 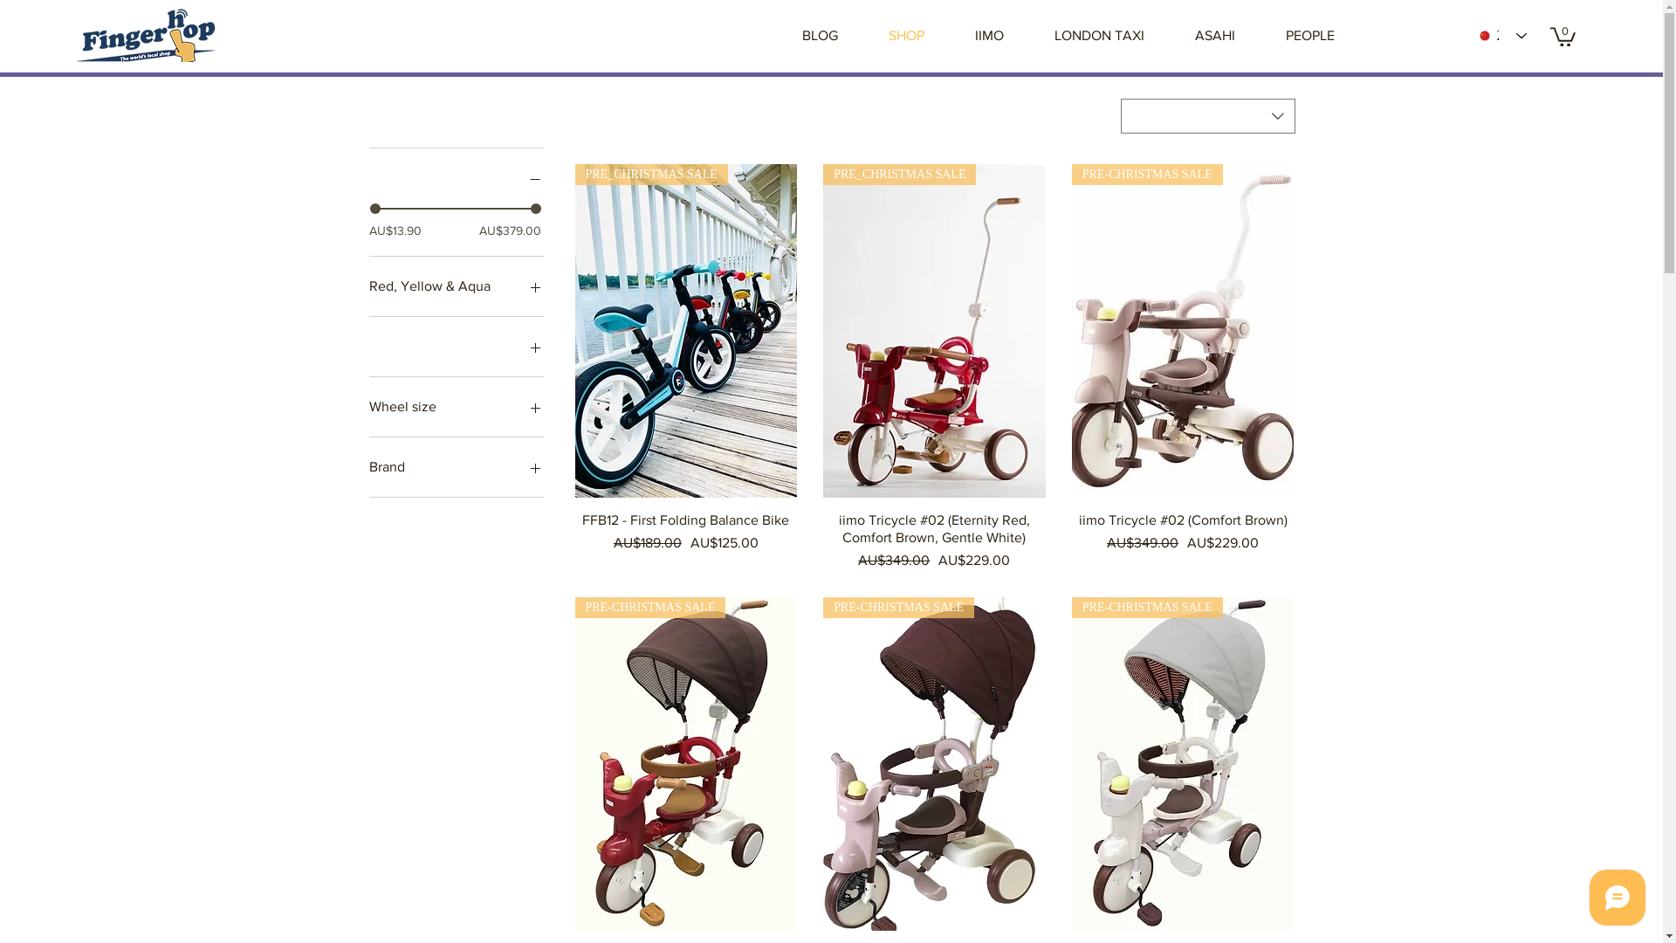 What do you see at coordinates (934, 764) in the screenshot?
I see `PRE-CHRISTMAS SALE` at bounding box center [934, 764].